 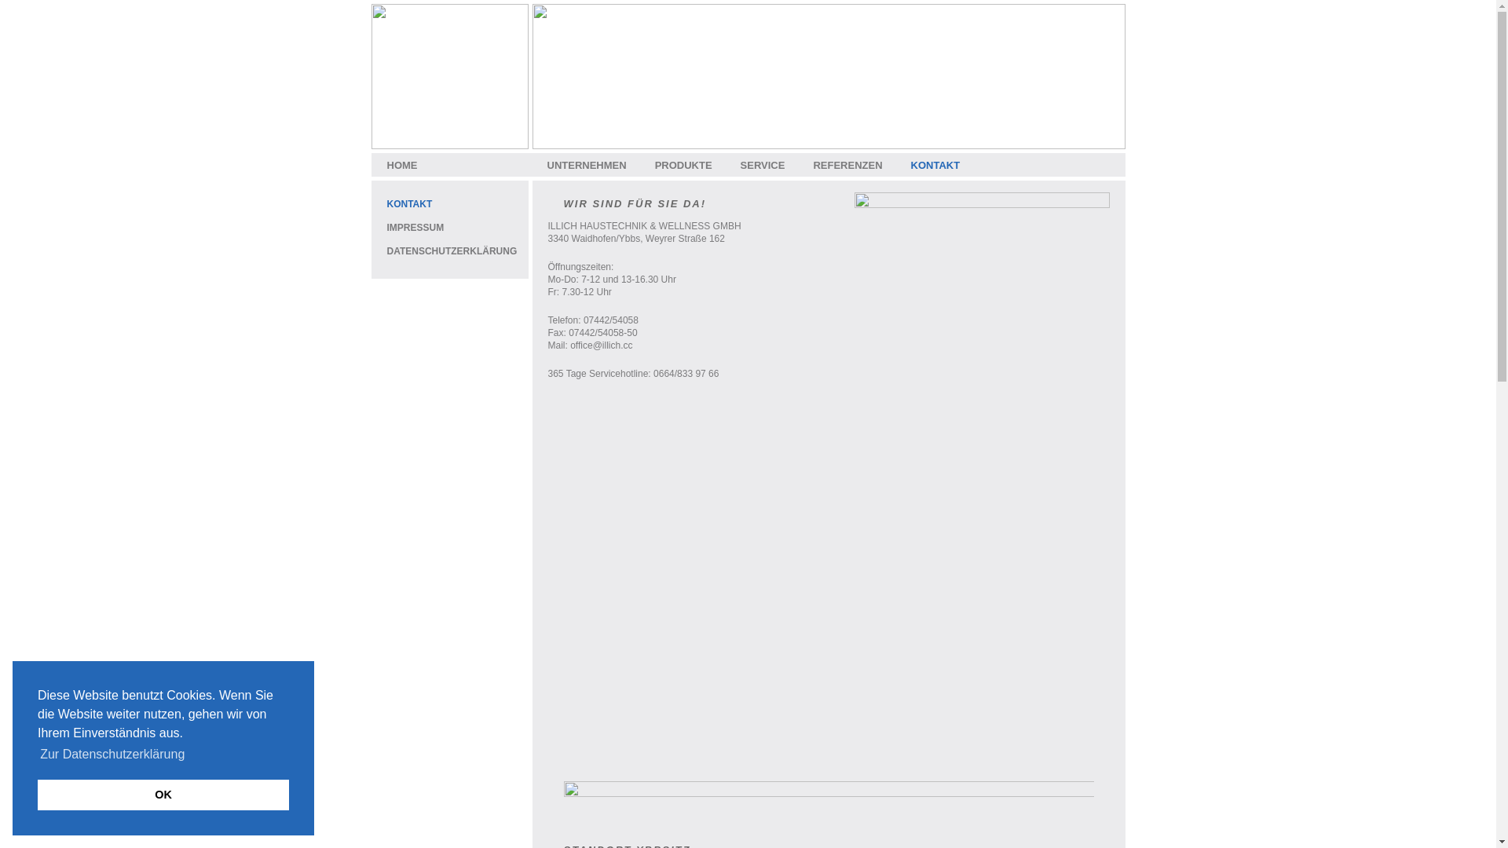 What do you see at coordinates (686, 374) in the screenshot?
I see `0664/833 97 66` at bounding box center [686, 374].